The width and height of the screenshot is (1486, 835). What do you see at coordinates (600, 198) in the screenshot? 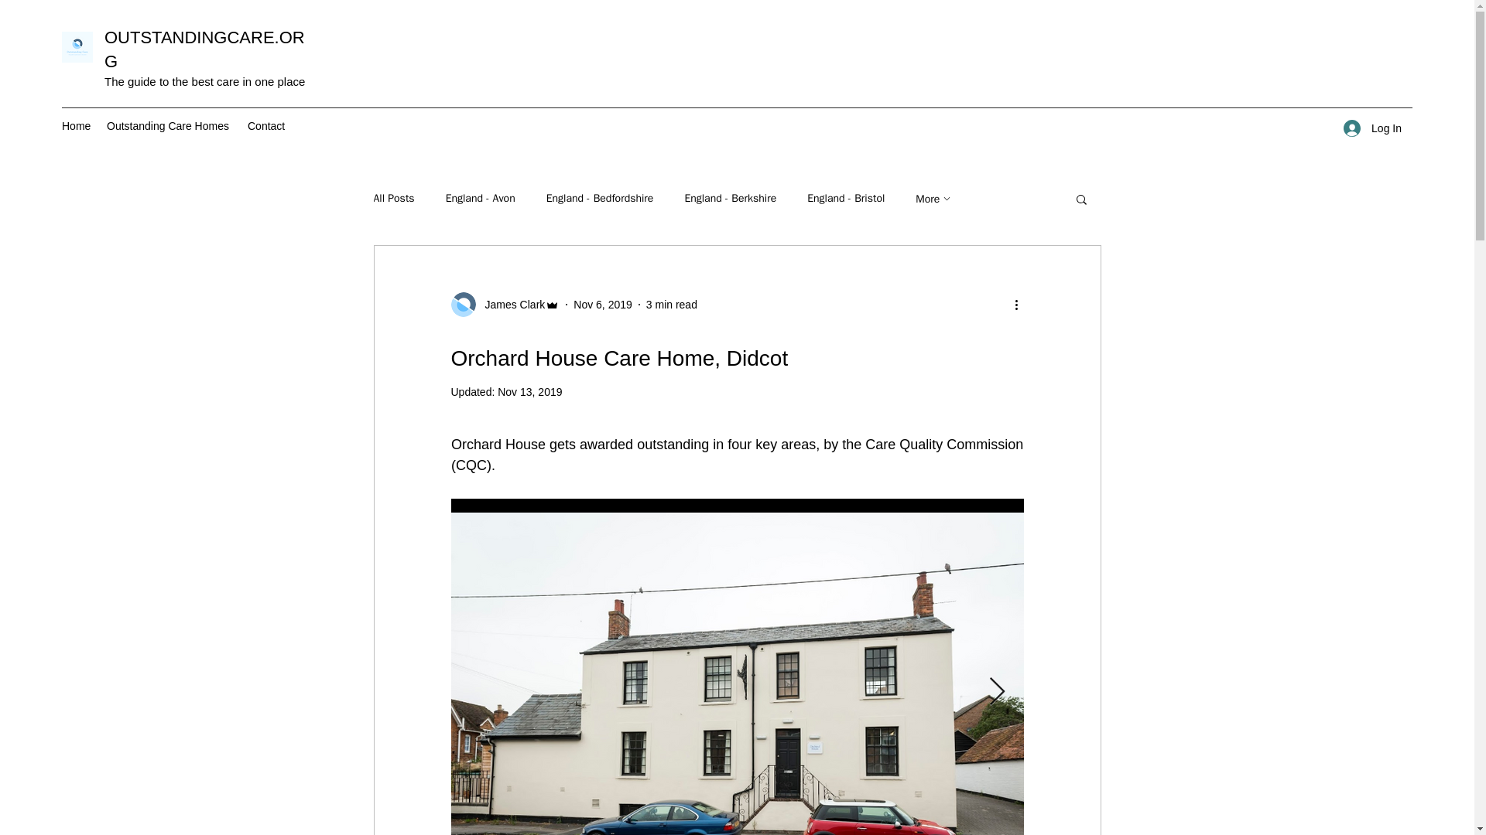
I see `England - Bedfordshire` at bounding box center [600, 198].